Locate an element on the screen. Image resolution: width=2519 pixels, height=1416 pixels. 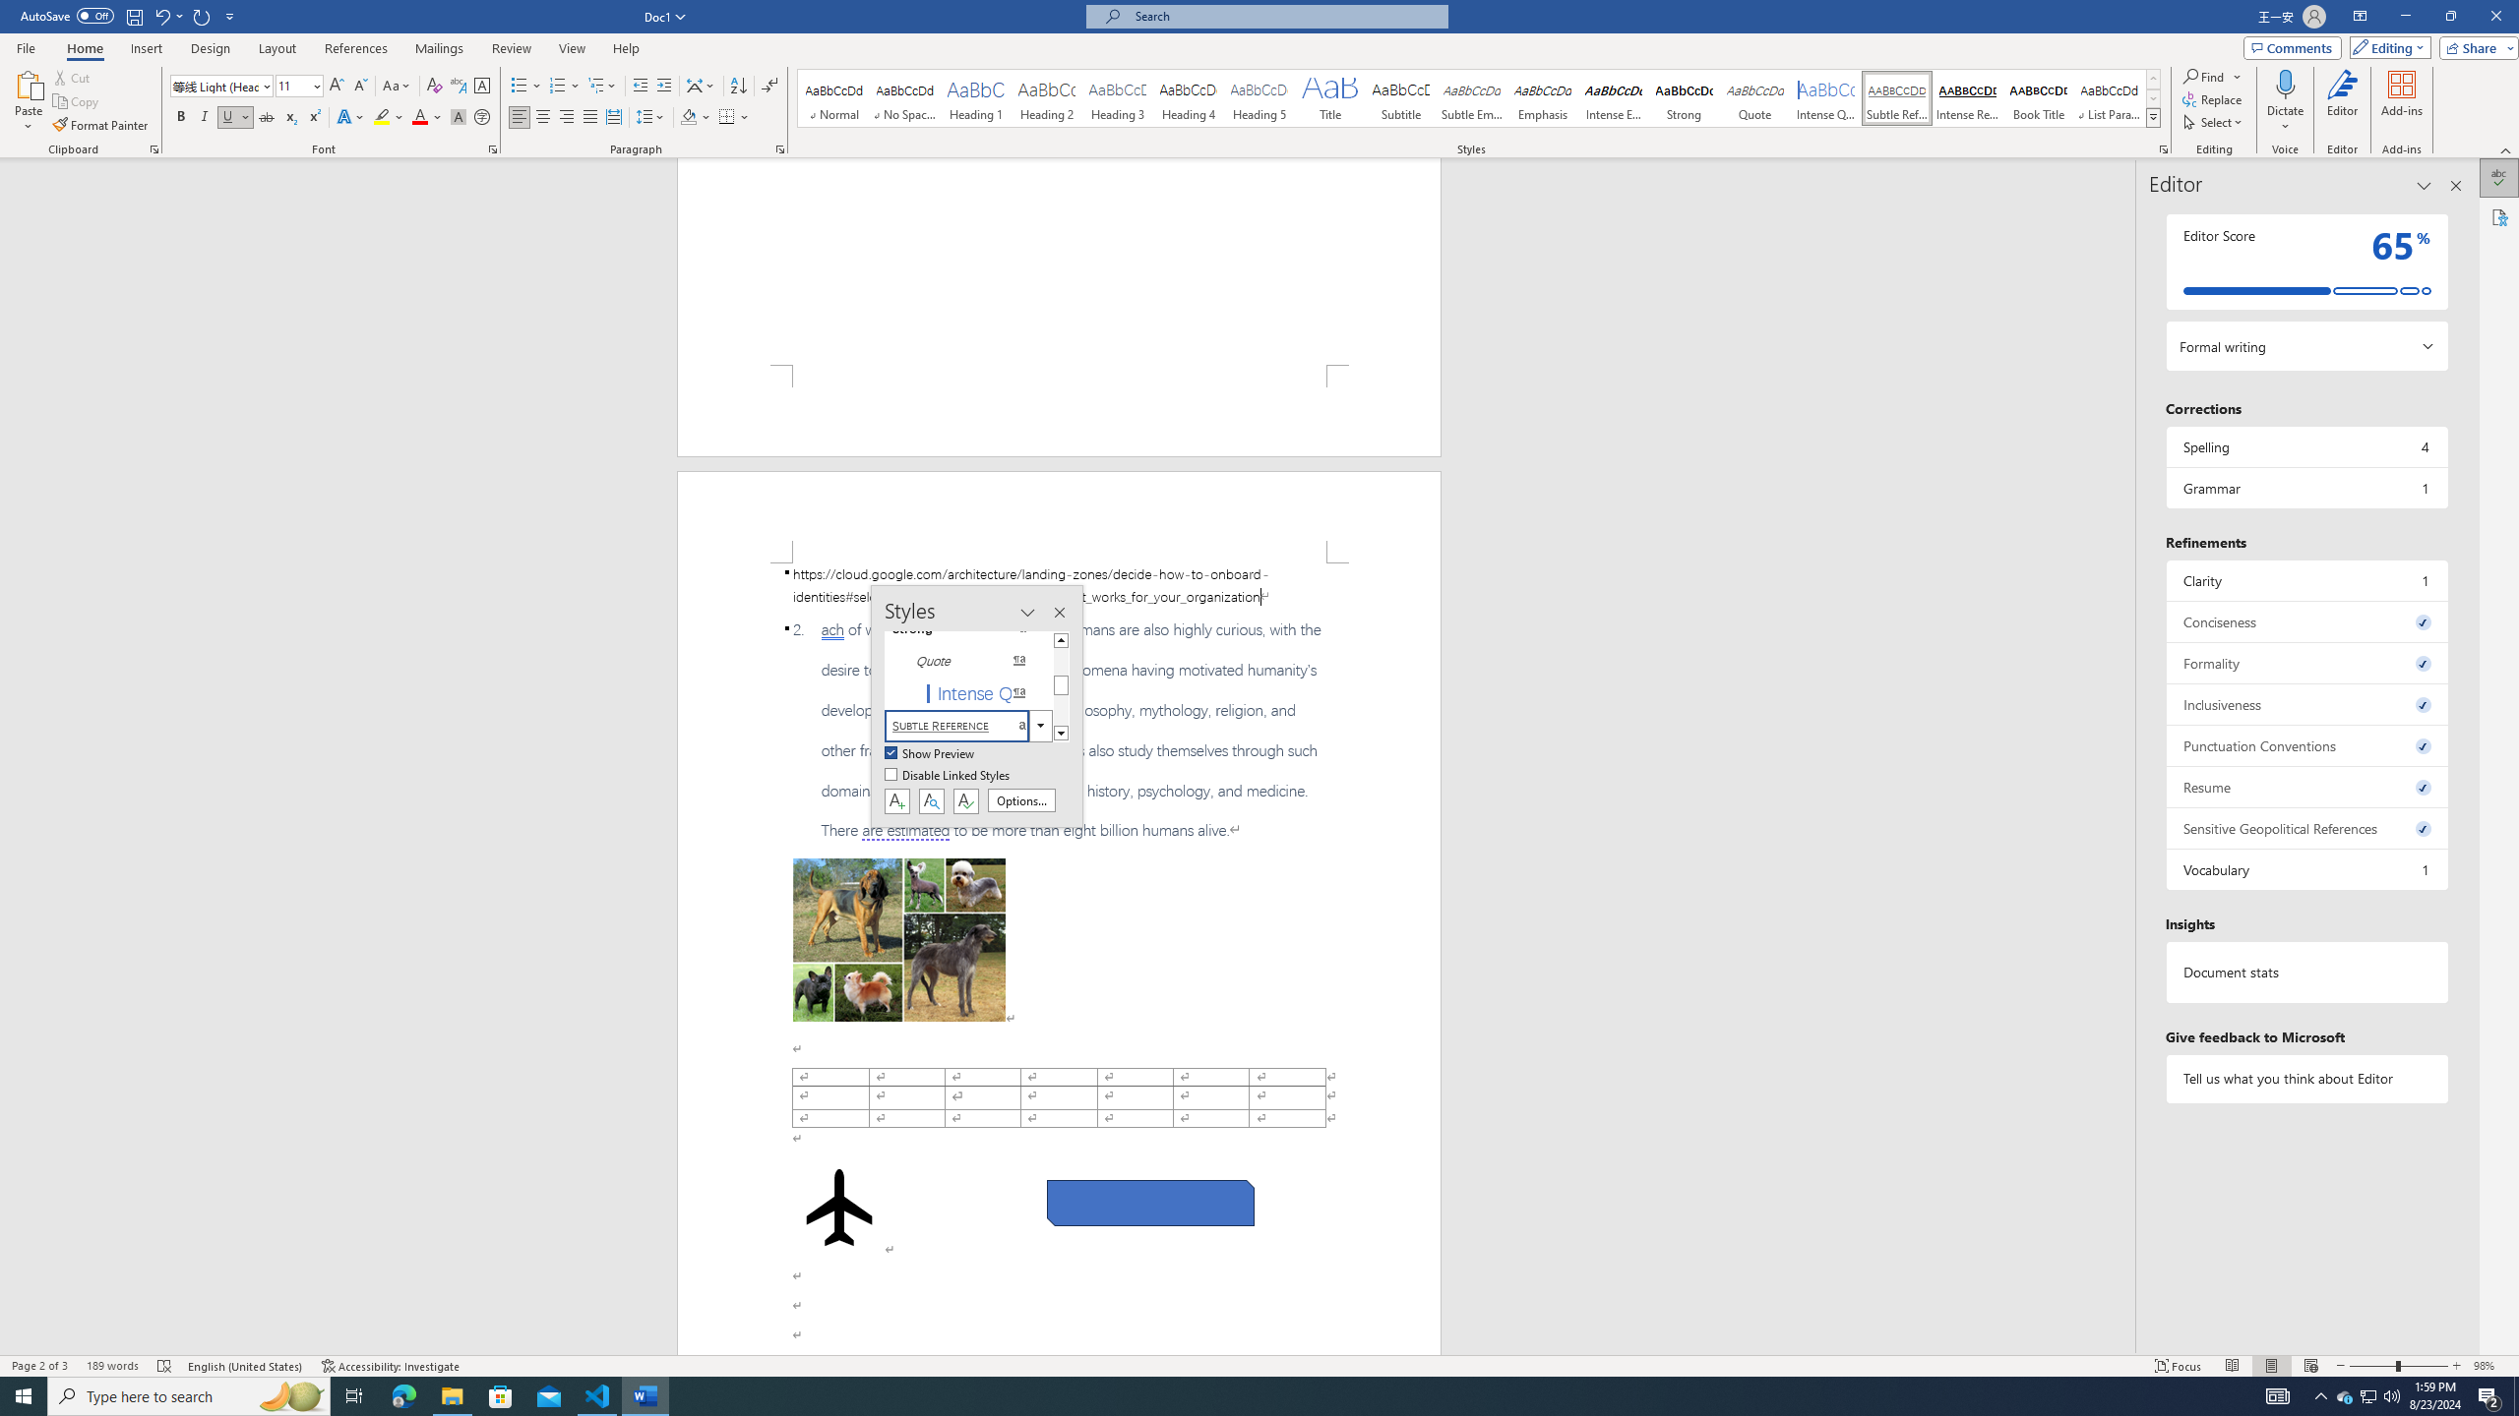
Clarity, 1 issue. Press space or enter to review items. is located at coordinates (2306, 580).